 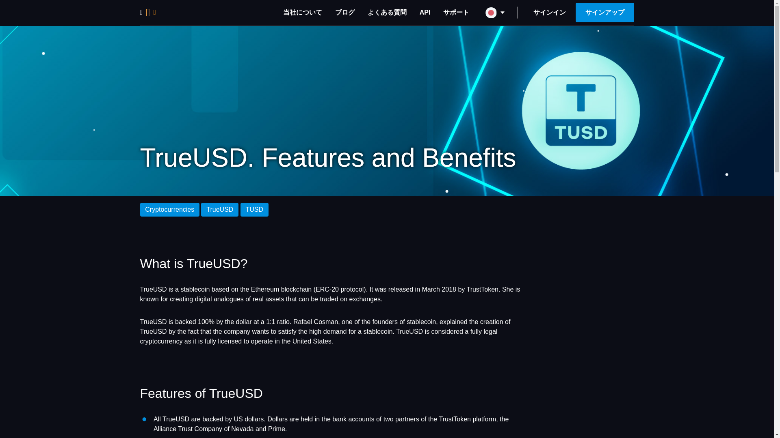 I want to click on TrueUSD, so click(x=220, y=209).